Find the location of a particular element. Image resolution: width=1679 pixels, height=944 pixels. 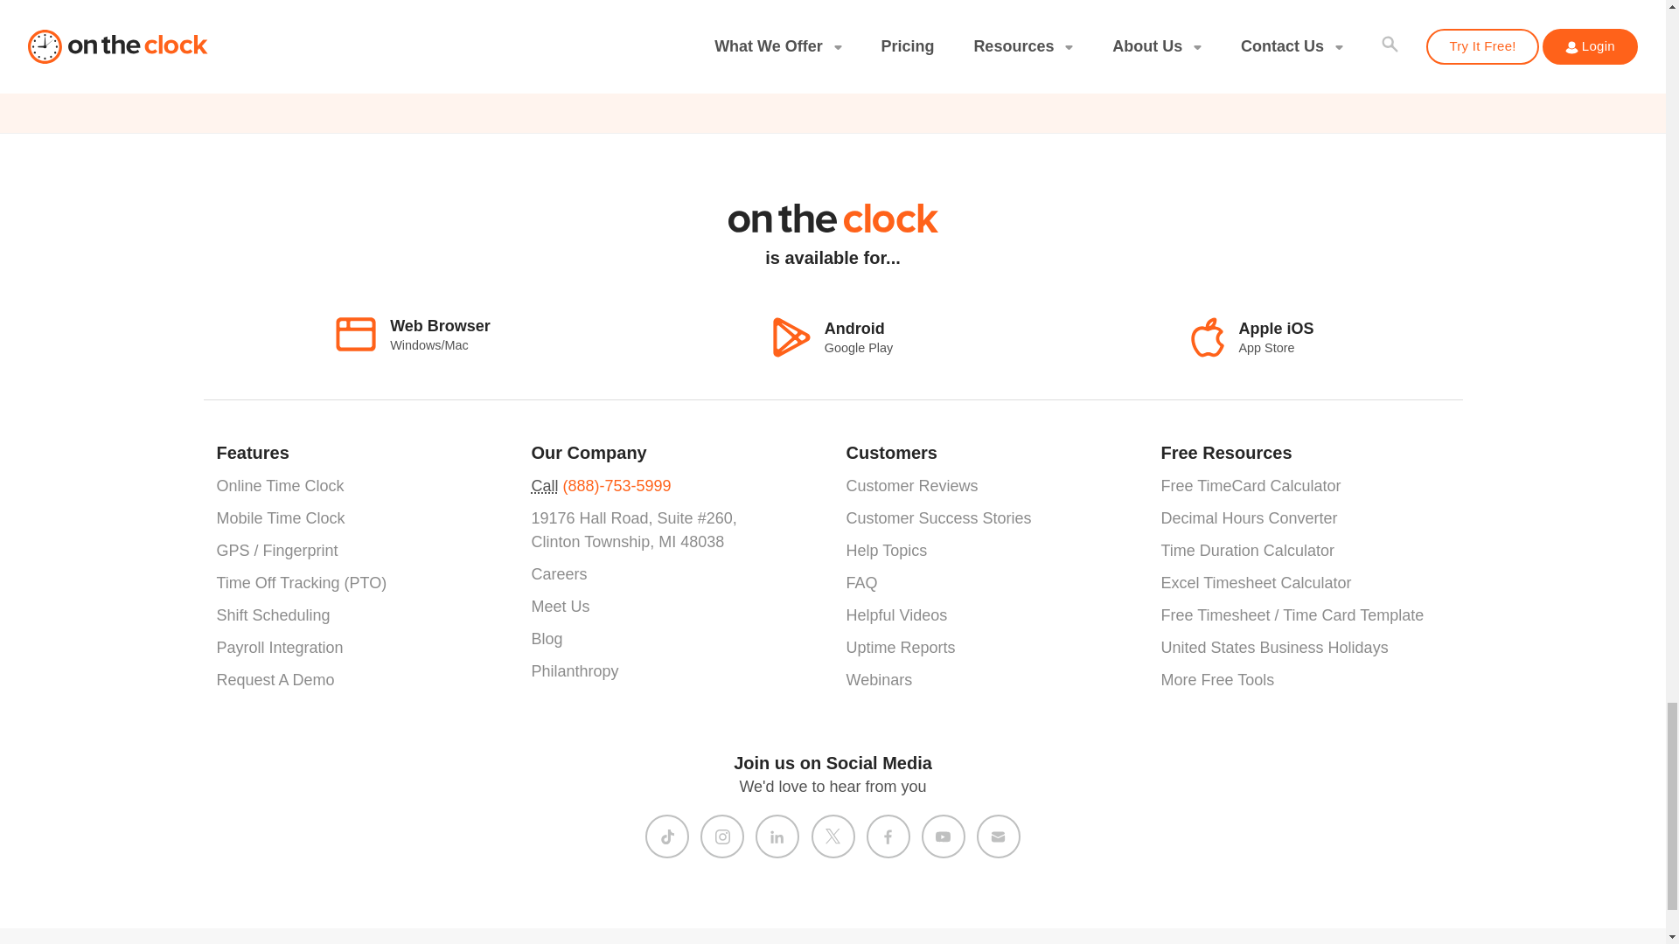

X OnTheClock X Icon is located at coordinates (833, 836).